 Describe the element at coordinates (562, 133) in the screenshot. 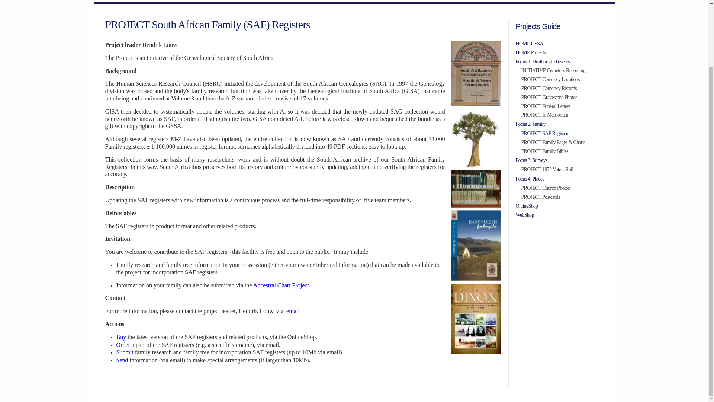

I see `PROJECT SAF Registers` at that location.